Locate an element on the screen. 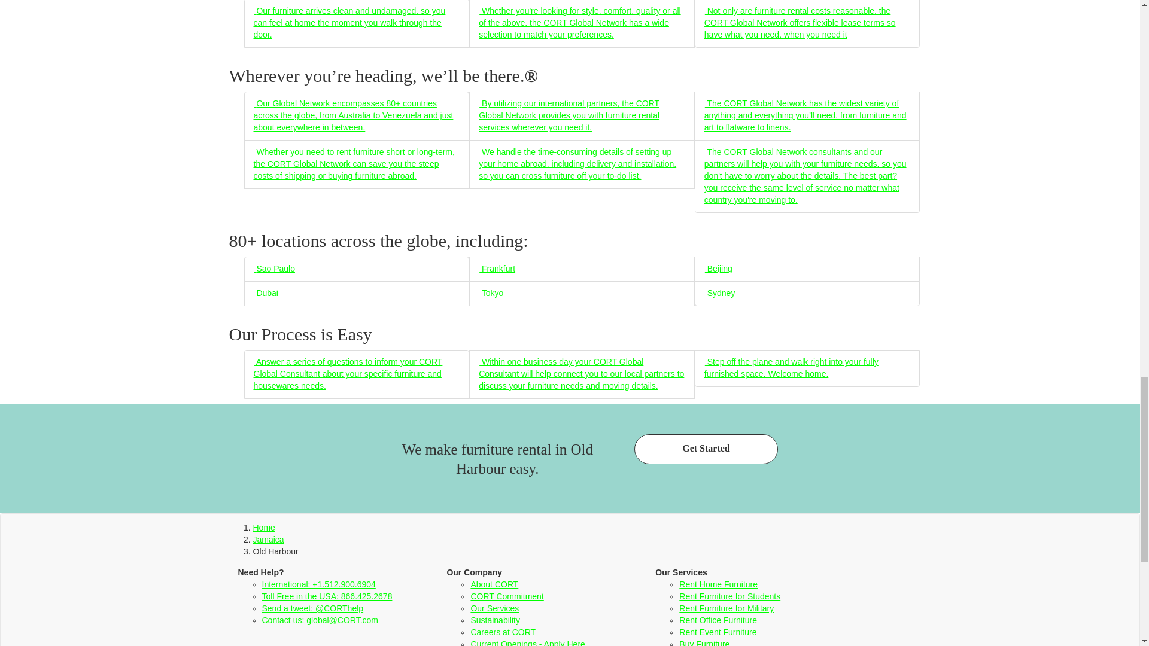 The image size is (1149, 646). Sydney is located at coordinates (719, 292).